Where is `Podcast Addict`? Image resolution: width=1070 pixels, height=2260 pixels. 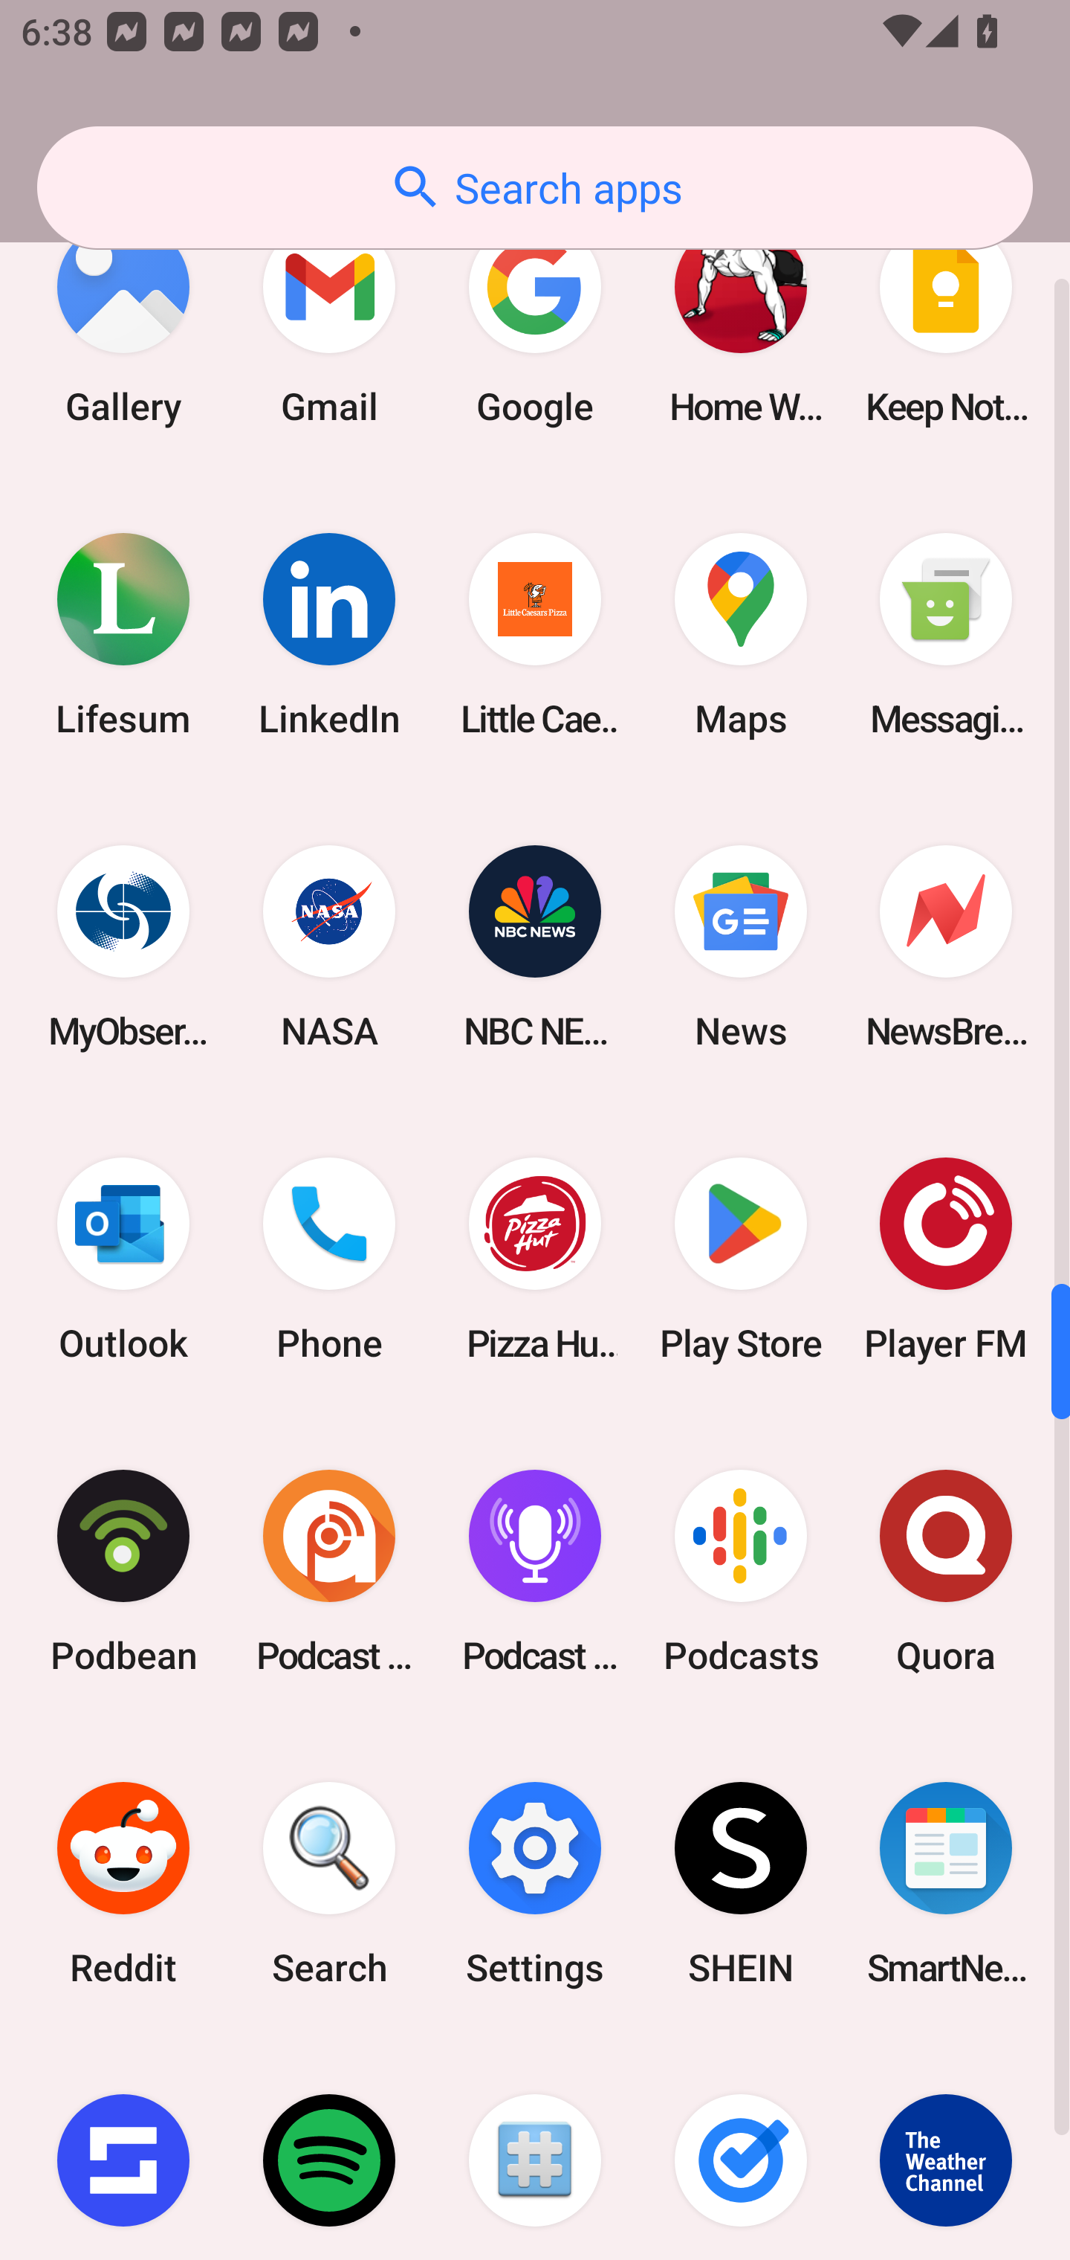
Podcast Addict is located at coordinates (329, 1570).